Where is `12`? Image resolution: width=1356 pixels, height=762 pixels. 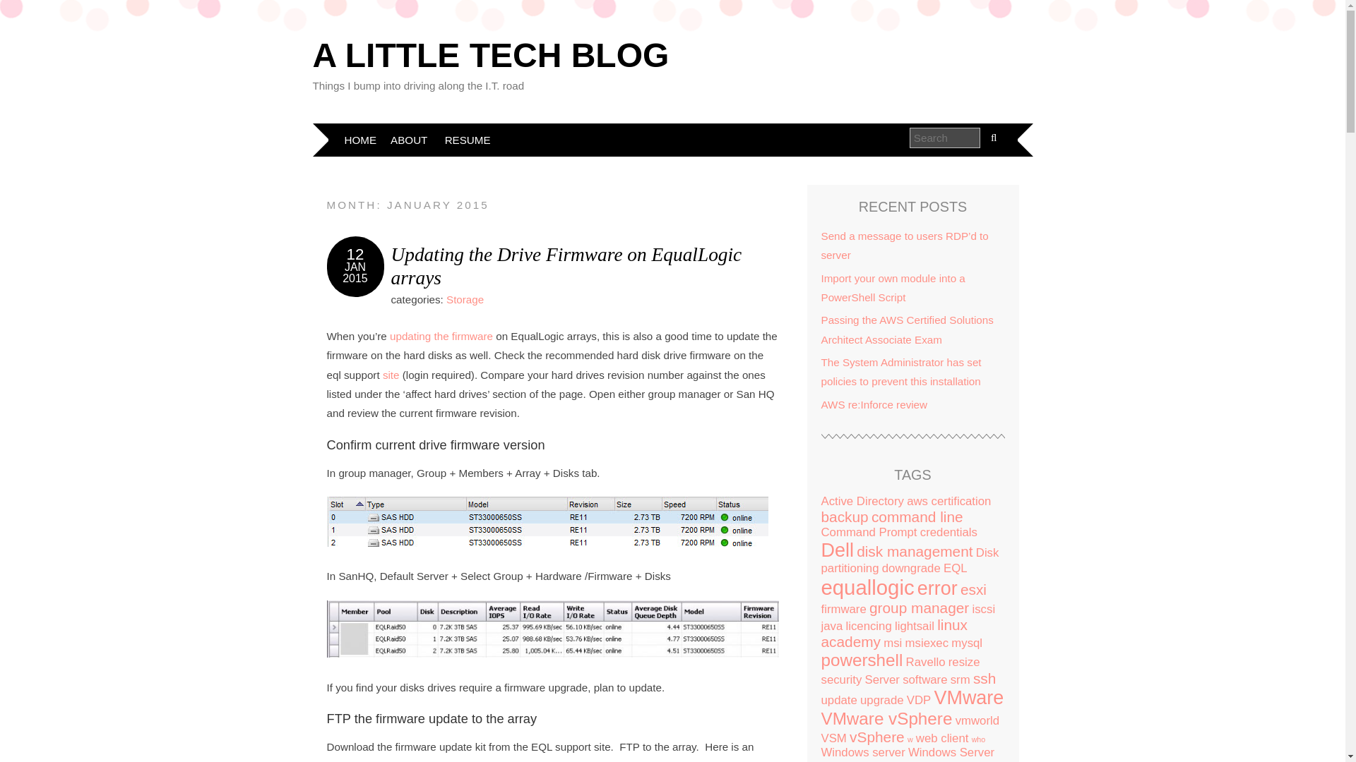
12 is located at coordinates (356, 254).